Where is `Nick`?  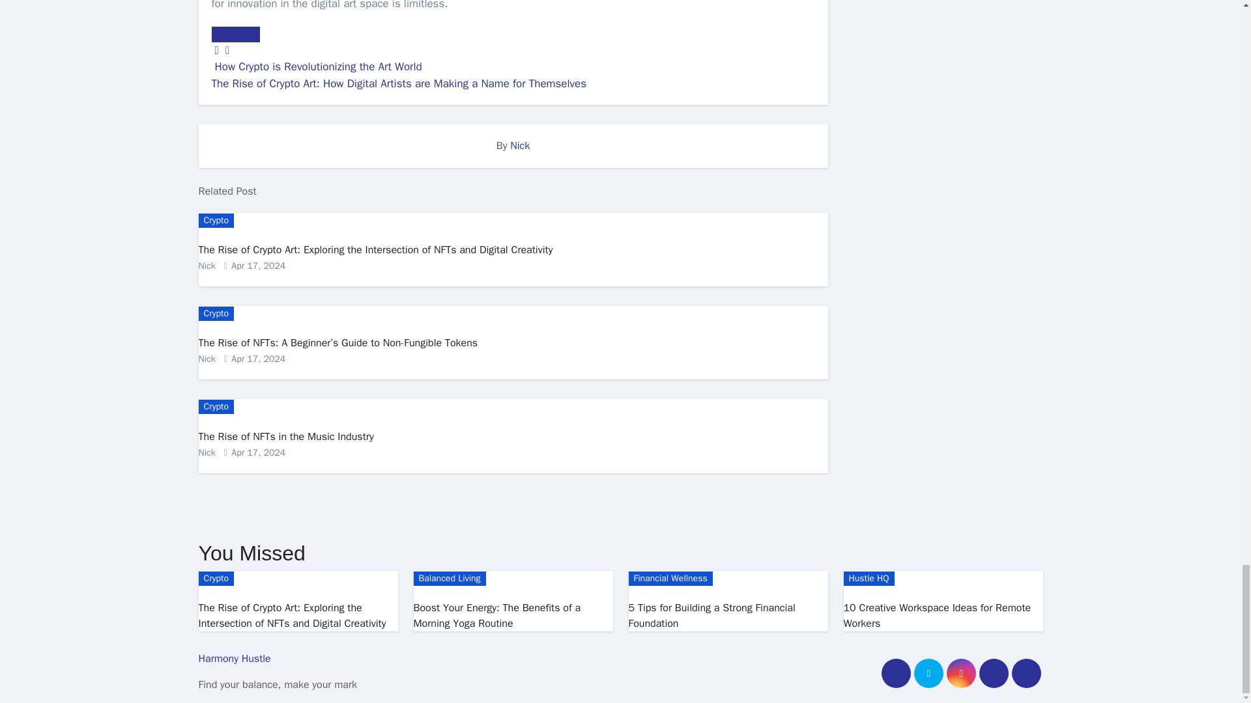
Nick is located at coordinates (520, 146).